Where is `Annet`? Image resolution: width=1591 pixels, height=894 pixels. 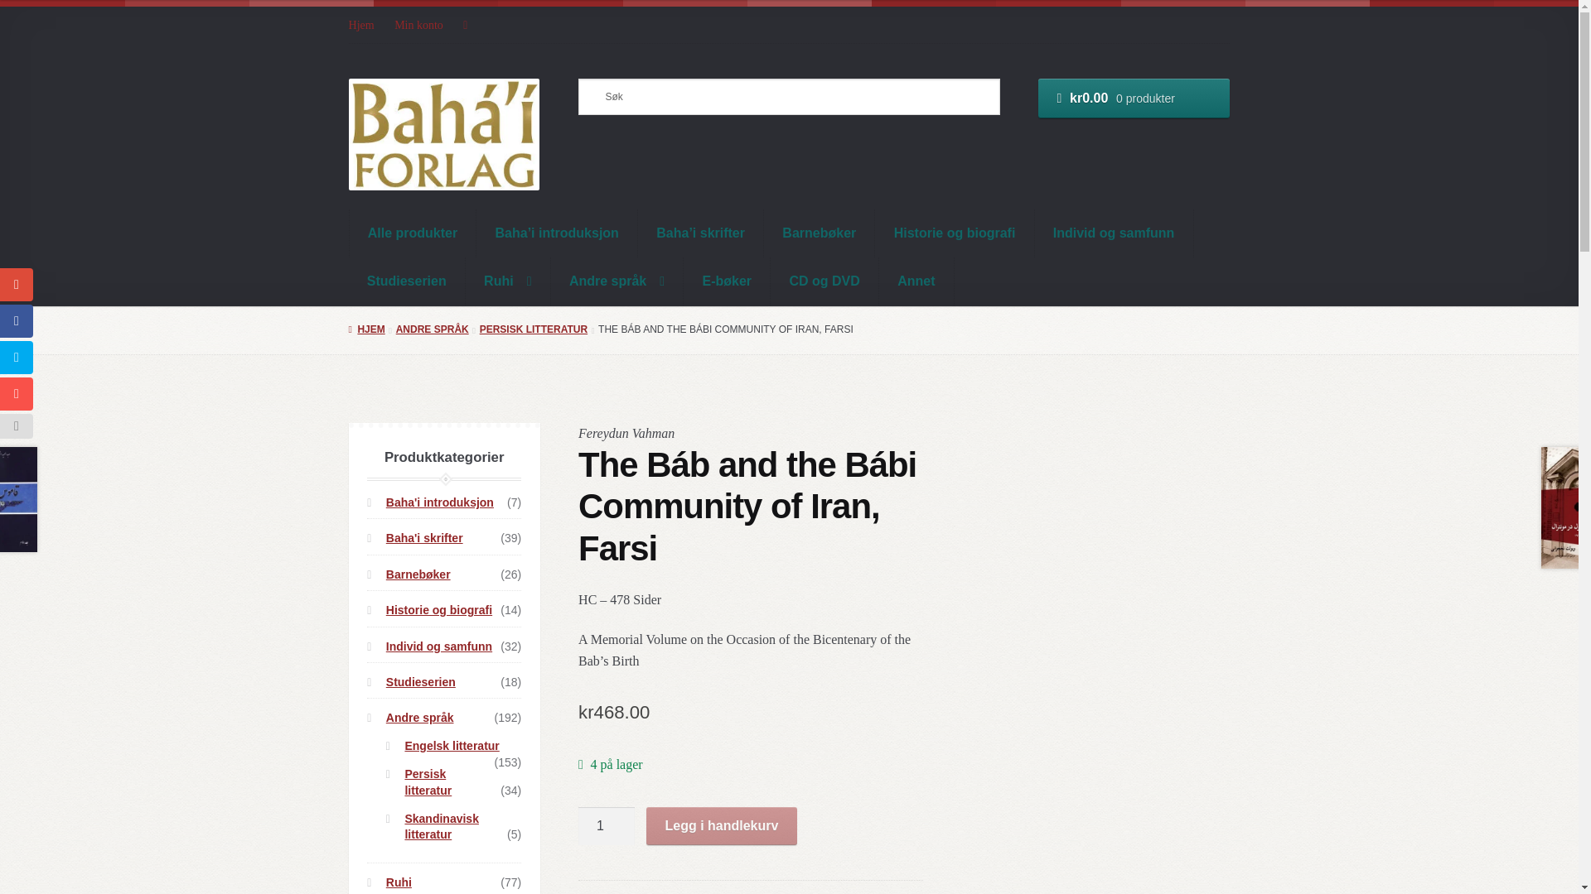 Annet is located at coordinates (916, 281).